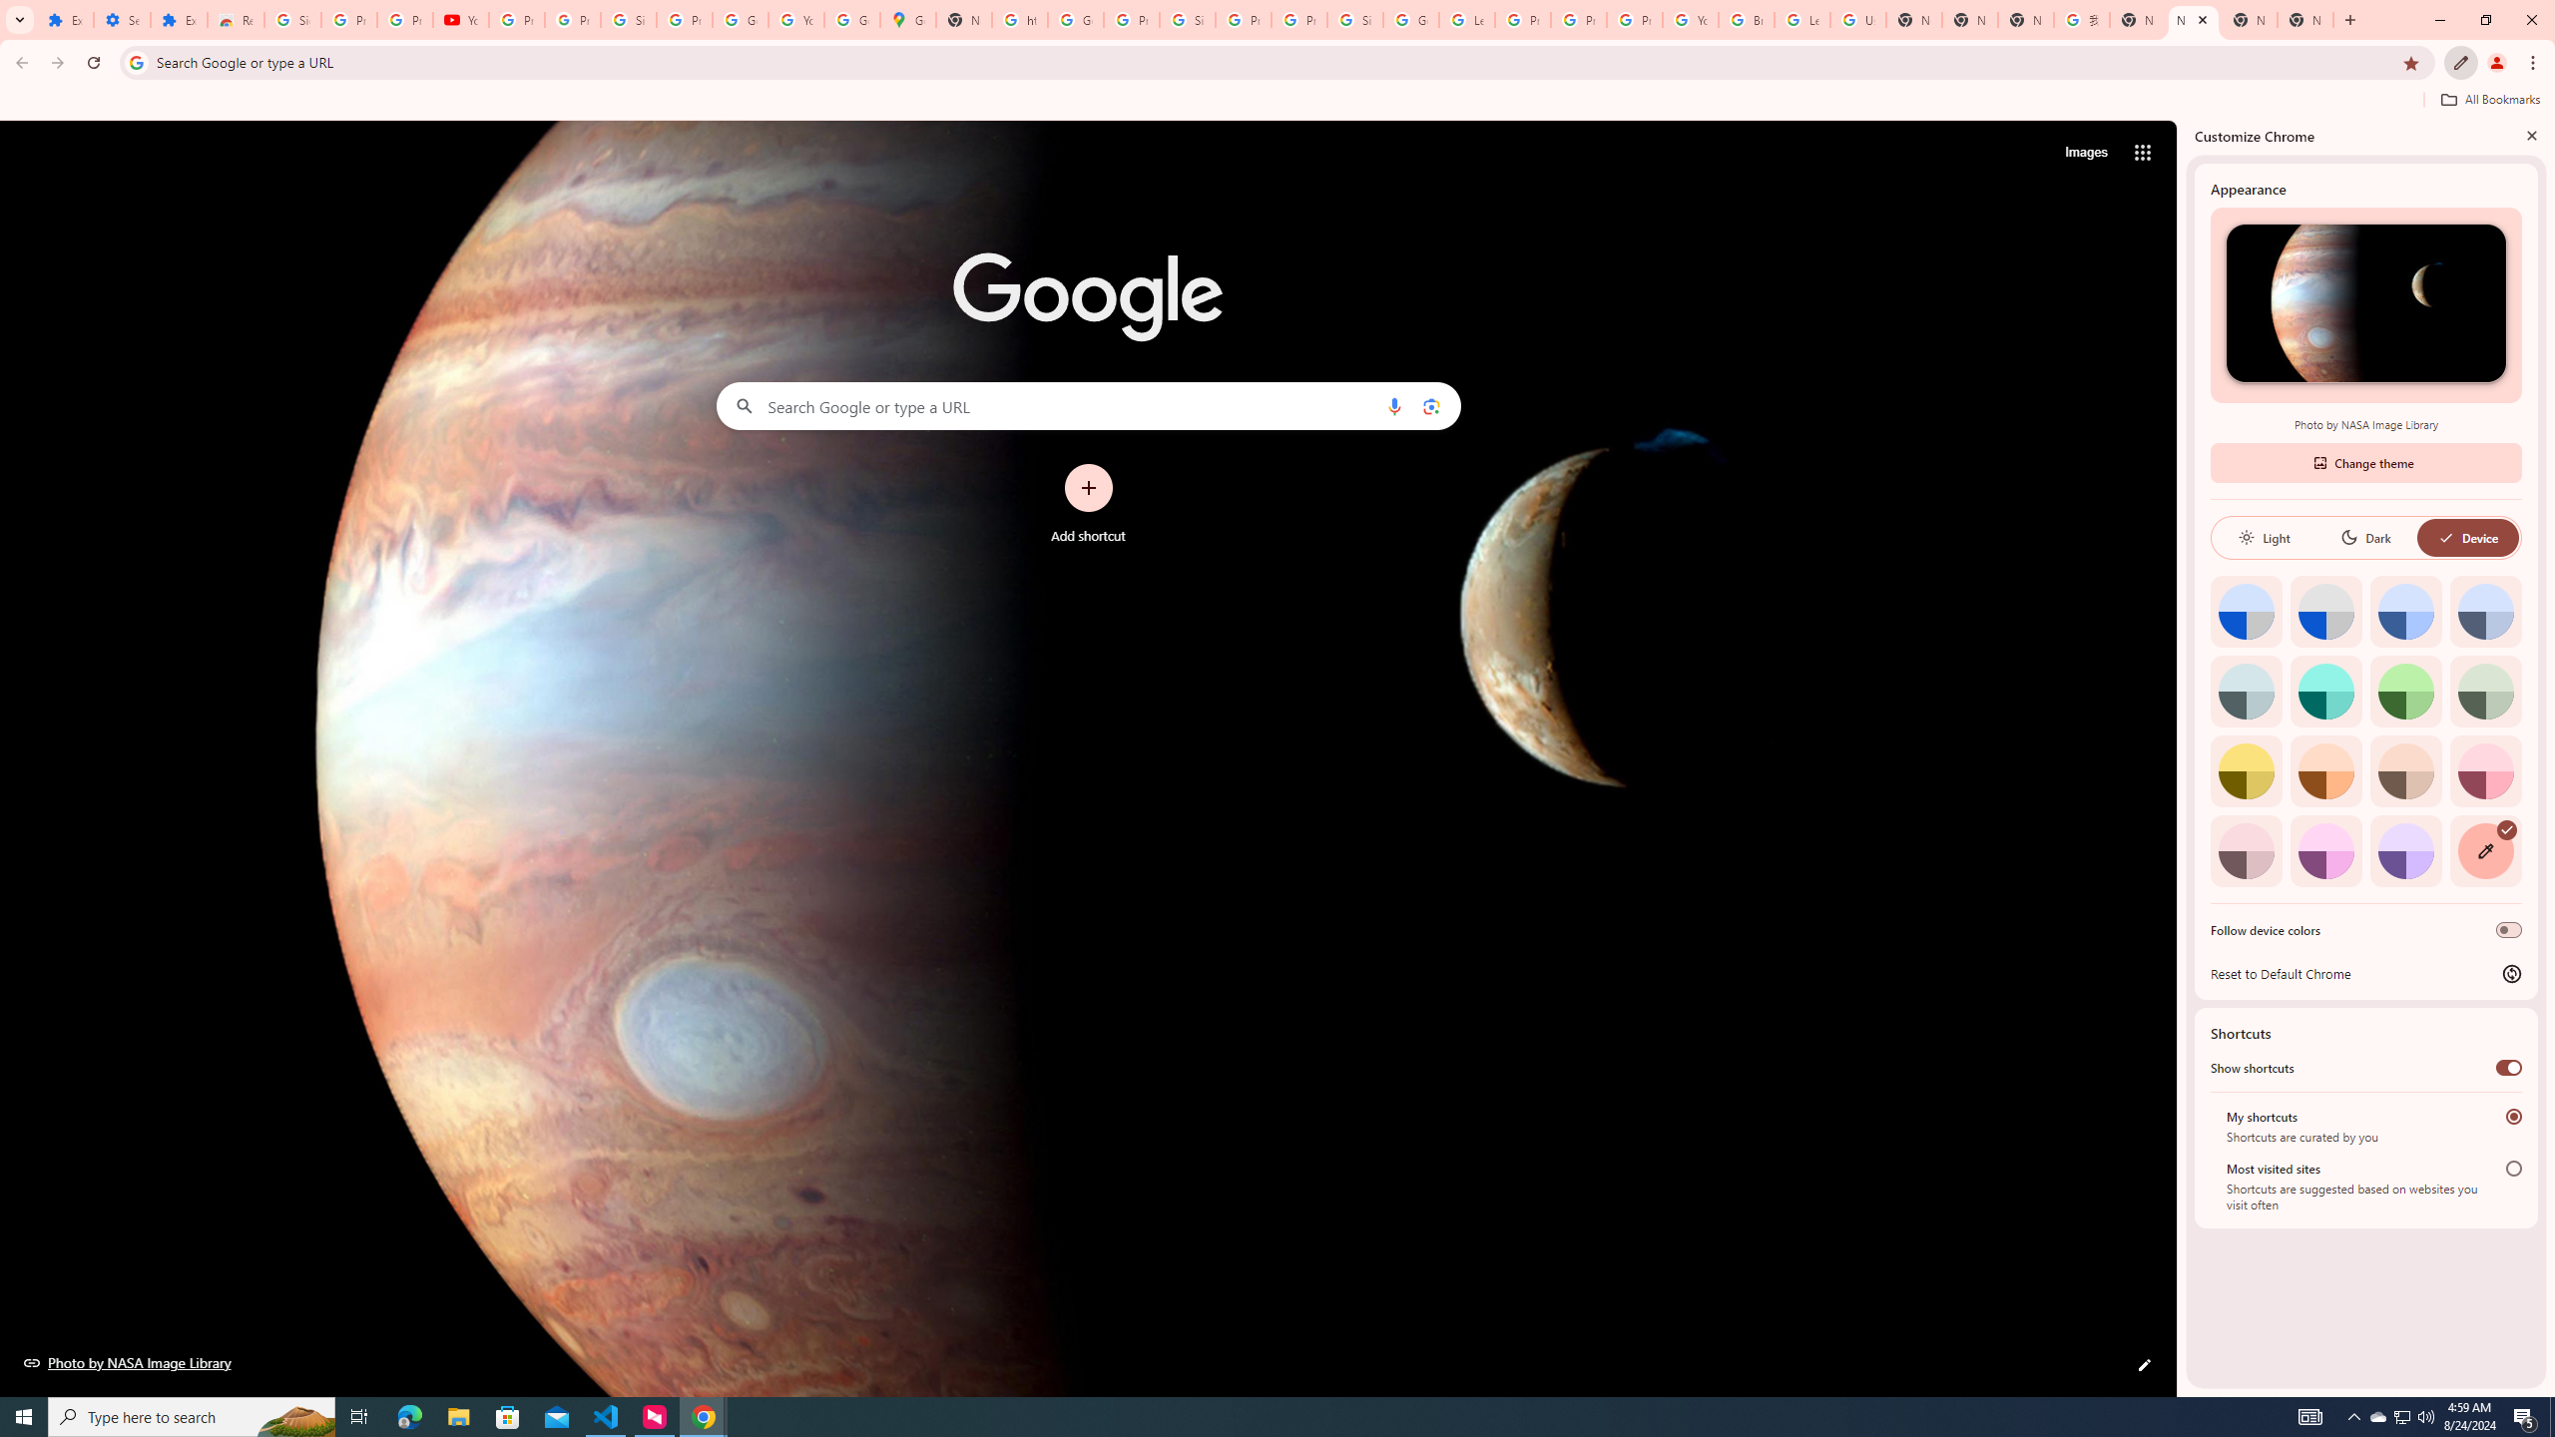 This screenshot has width=2555, height=1437. I want to click on Search Google or type a URL, so click(1088, 405).